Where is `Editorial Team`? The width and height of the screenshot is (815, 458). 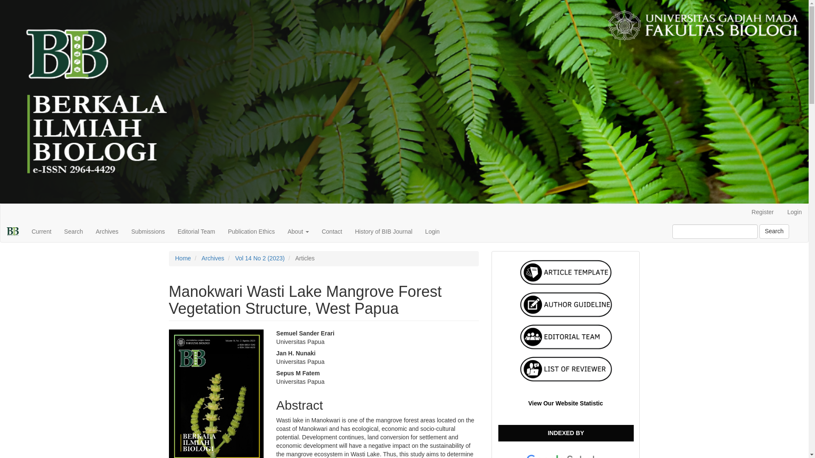 Editorial Team is located at coordinates (196, 232).